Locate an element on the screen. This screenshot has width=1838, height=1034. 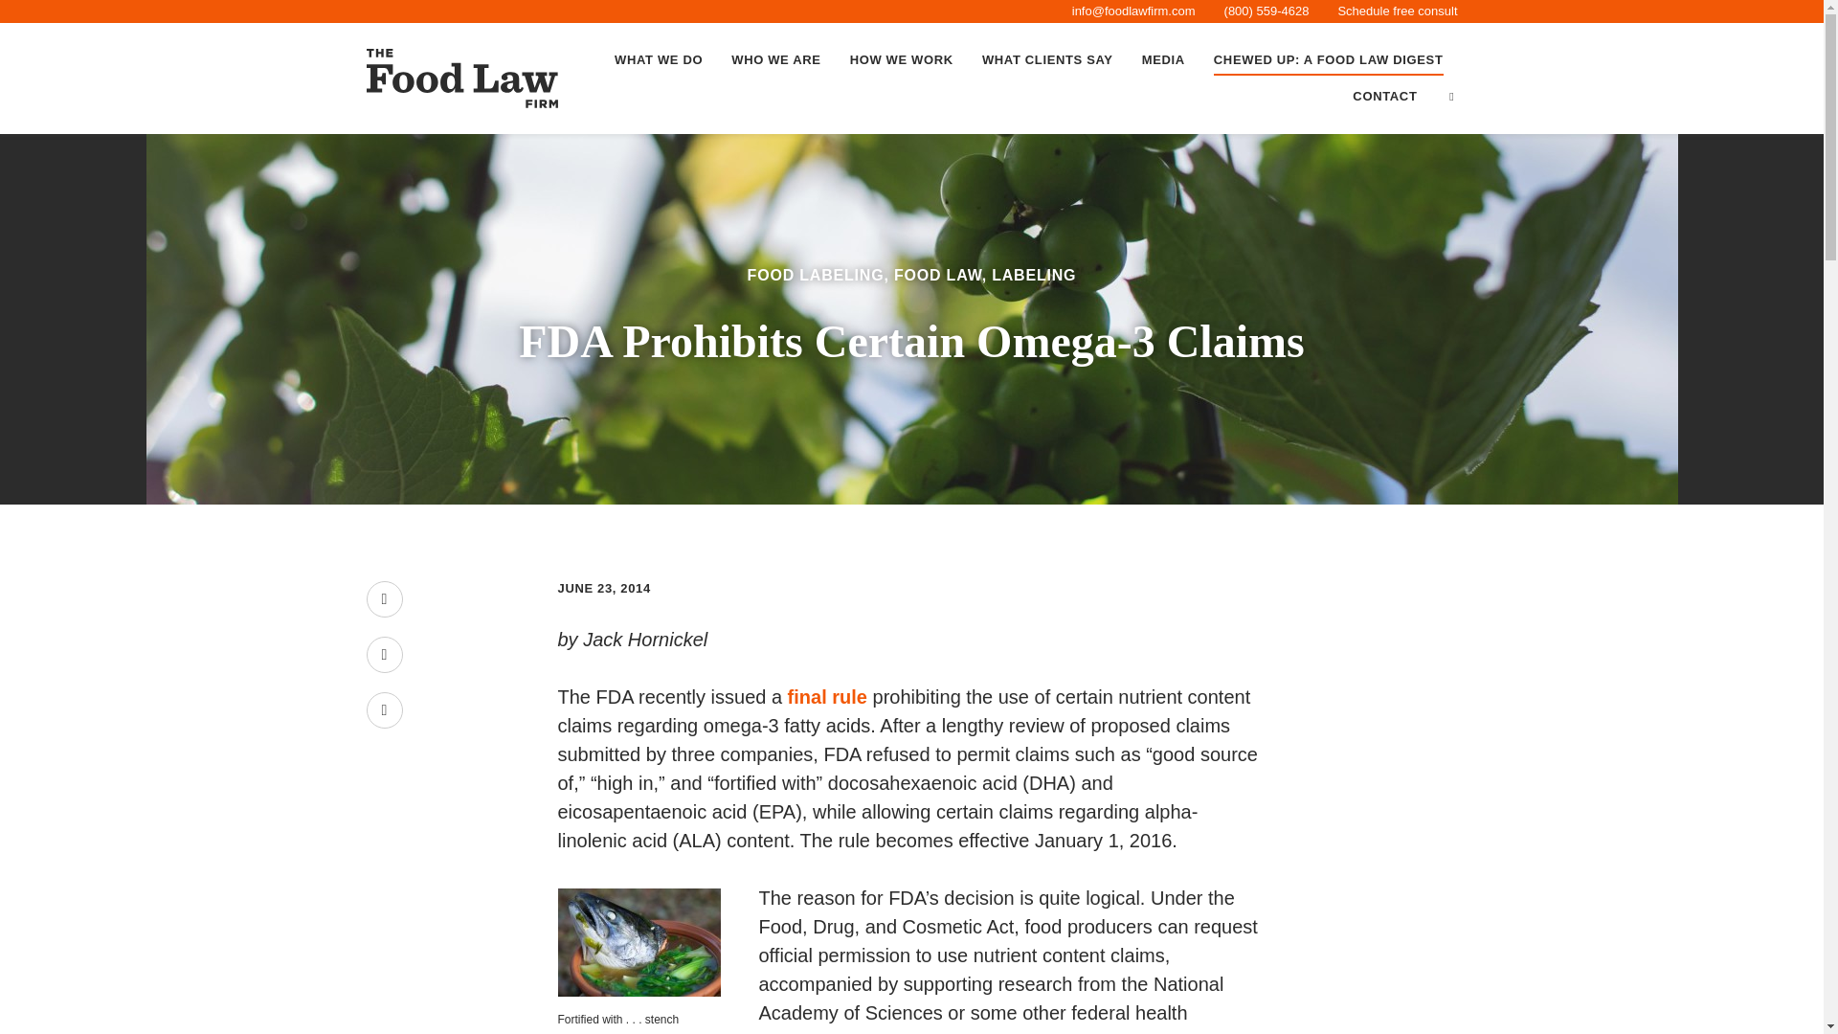
FOOD LABELING is located at coordinates (816, 274).